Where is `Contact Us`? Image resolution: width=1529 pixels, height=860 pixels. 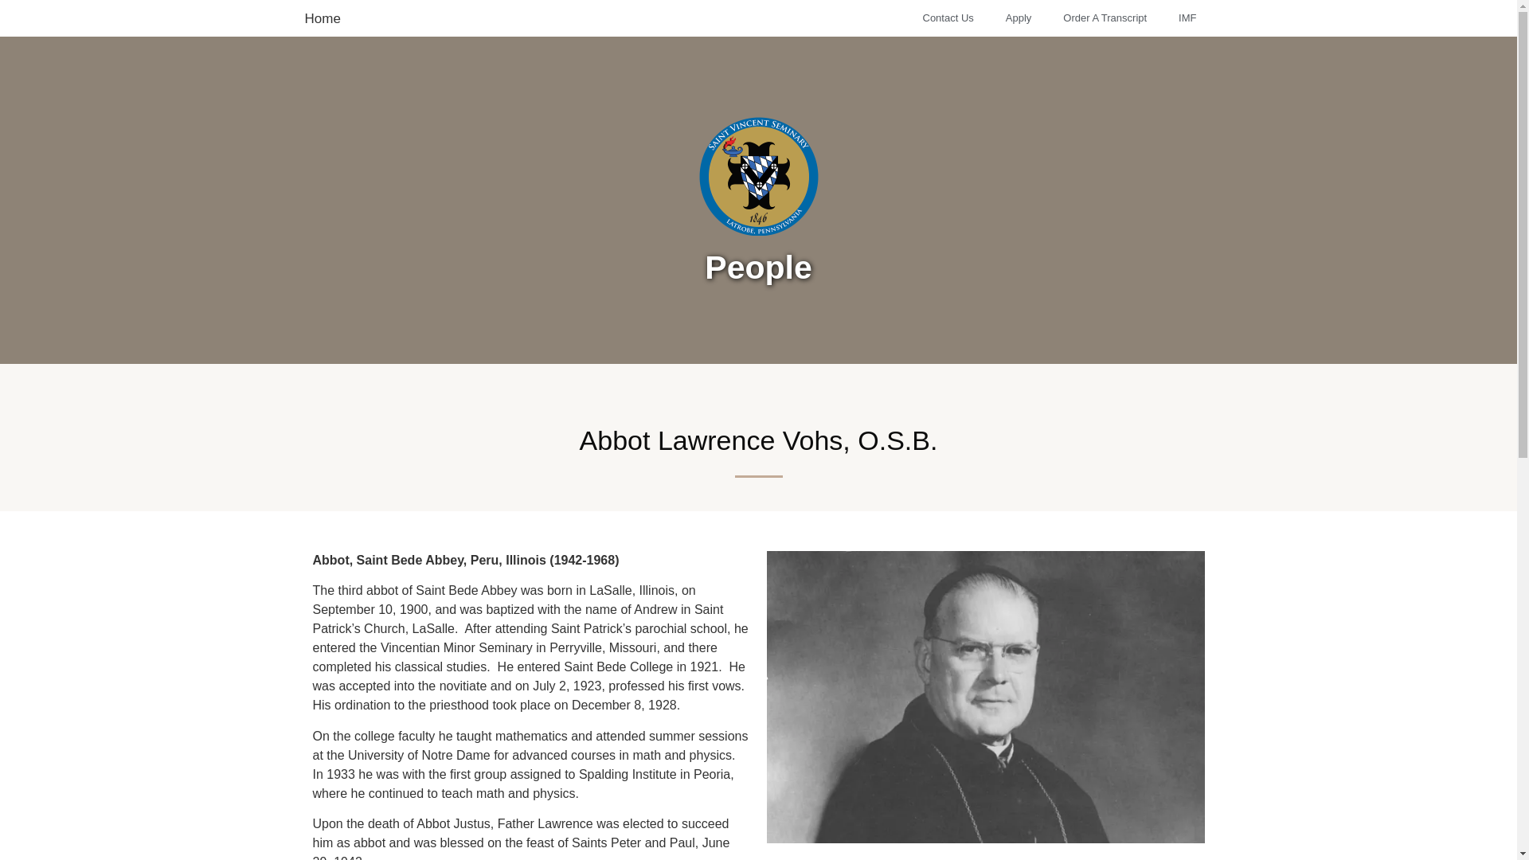
Contact Us is located at coordinates (948, 18).